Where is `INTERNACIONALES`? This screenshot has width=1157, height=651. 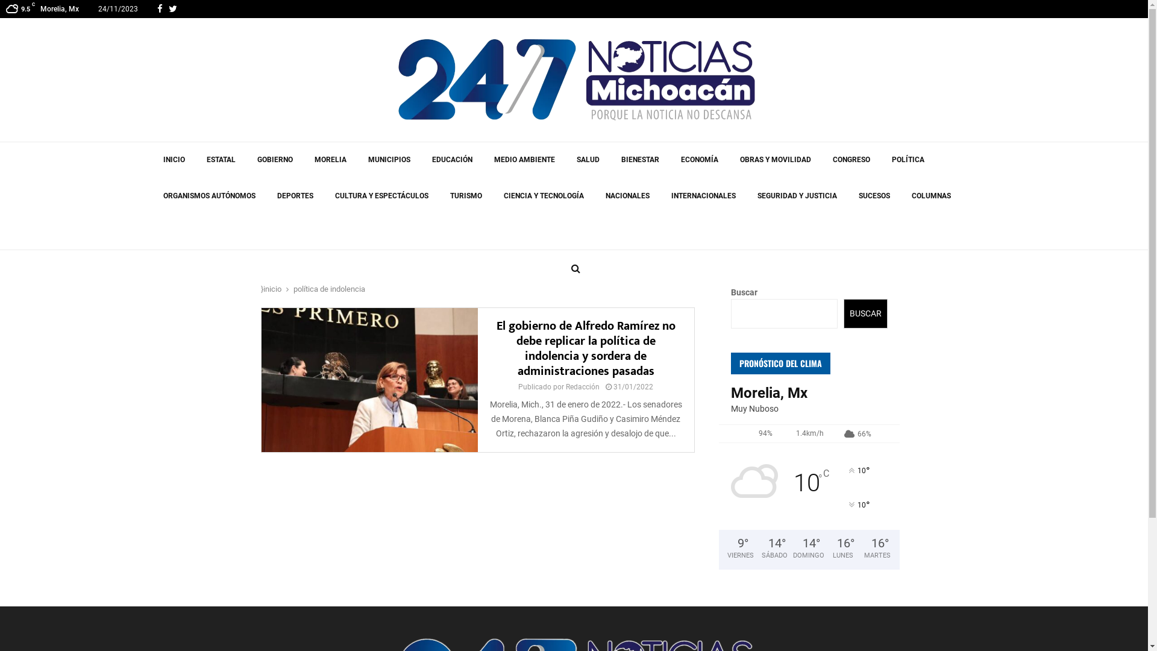
INTERNACIONALES is located at coordinates (704, 196).